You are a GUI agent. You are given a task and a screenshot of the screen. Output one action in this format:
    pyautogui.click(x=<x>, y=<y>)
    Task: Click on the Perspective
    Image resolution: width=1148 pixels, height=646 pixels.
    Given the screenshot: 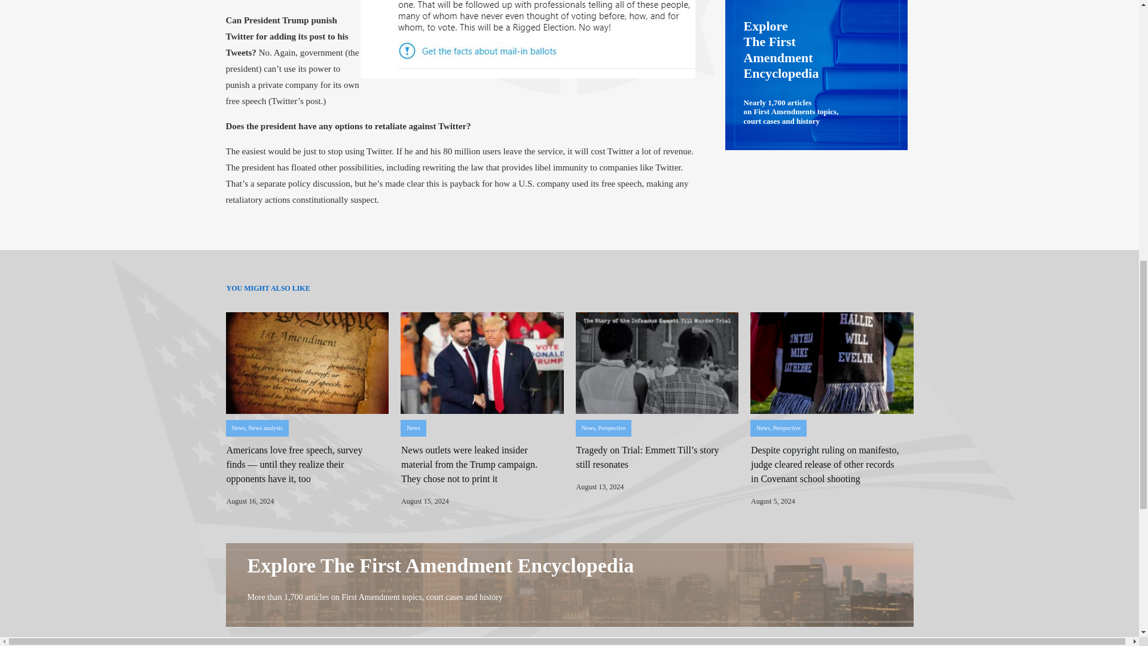 What is the action you would take?
    pyautogui.click(x=612, y=428)
    